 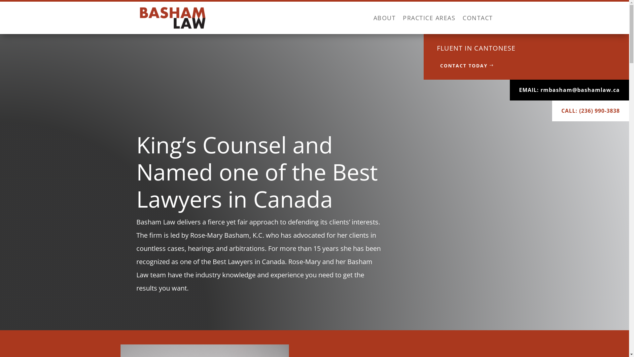 What do you see at coordinates (478, 18) in the screenshot?
I see `CONTACT` at bounding box center [478, 18].